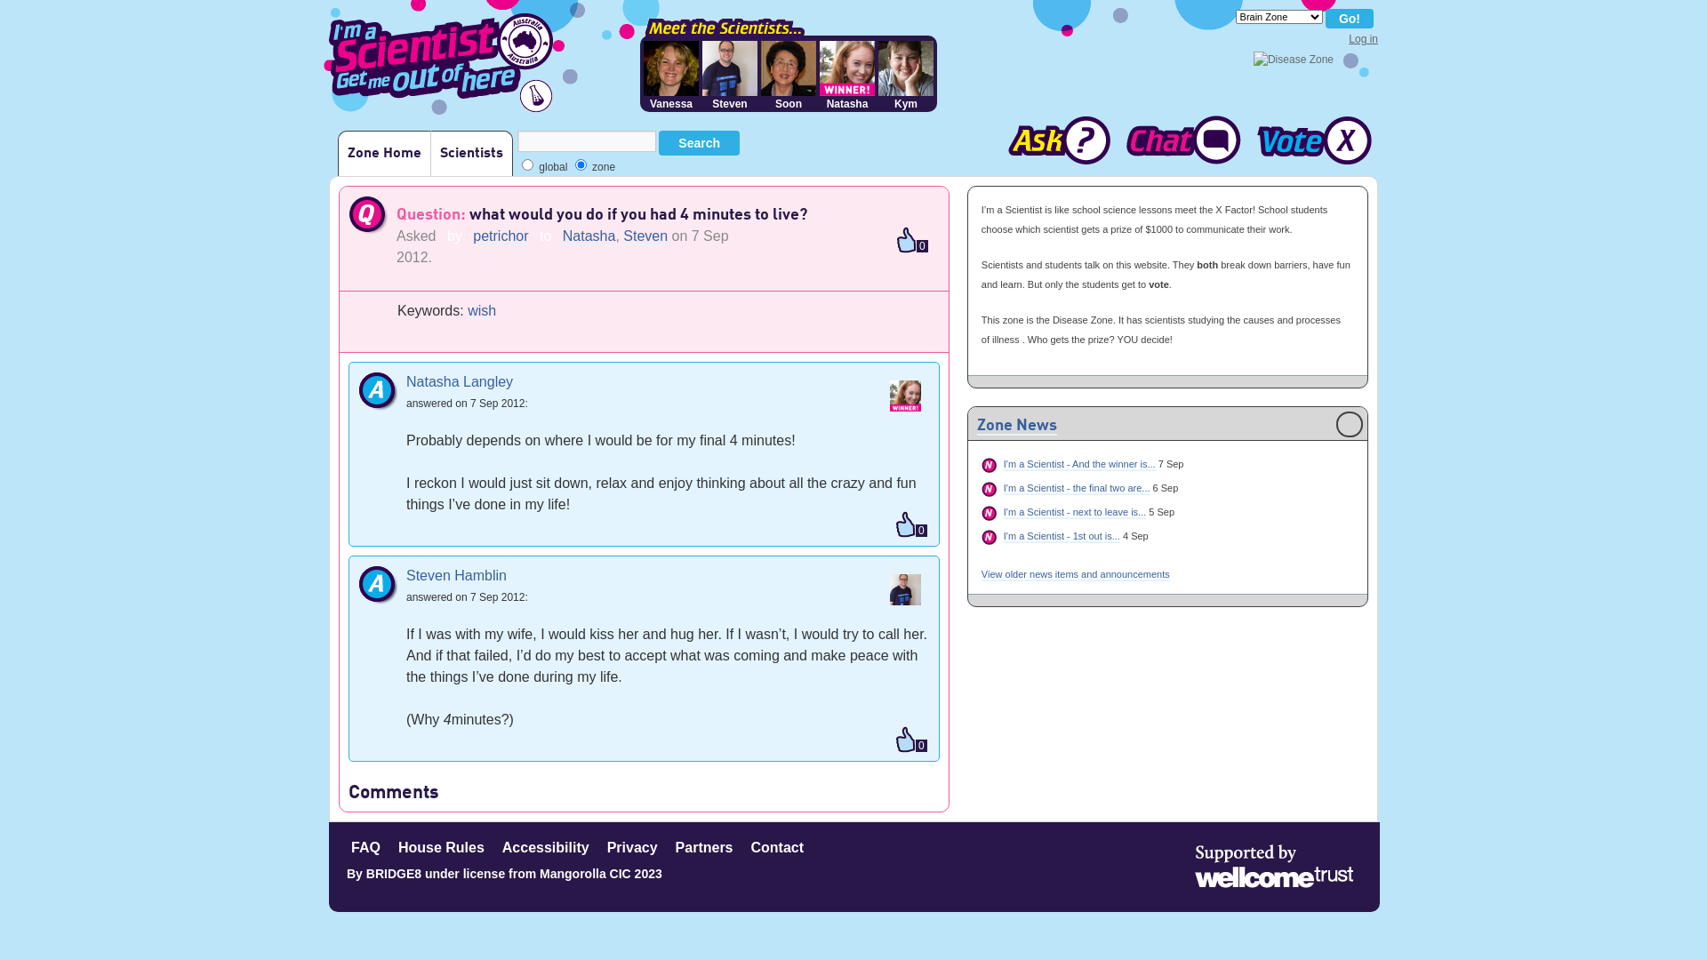 This screenshot has height=960, width=1707. Describe the element at coordinates (912, 242) in the screenshot. I see `0` at that location.